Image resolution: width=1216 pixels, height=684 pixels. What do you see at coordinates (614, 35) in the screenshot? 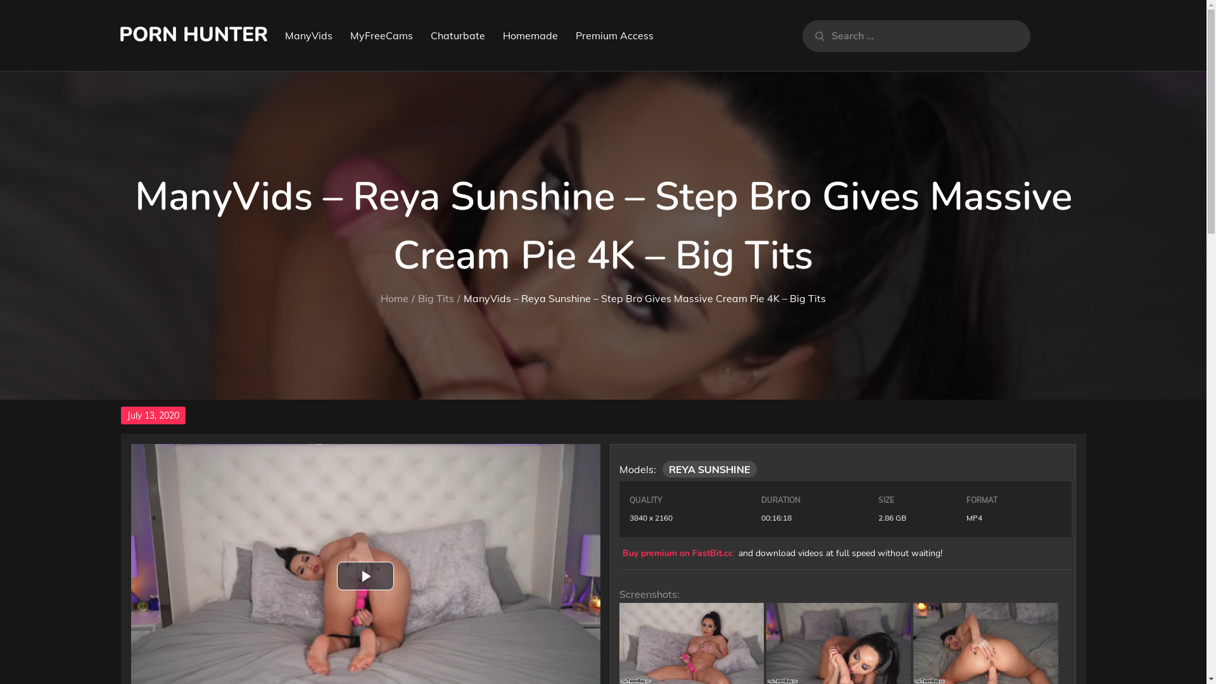
I see `Premium Access` at bounding box center [614, 35].